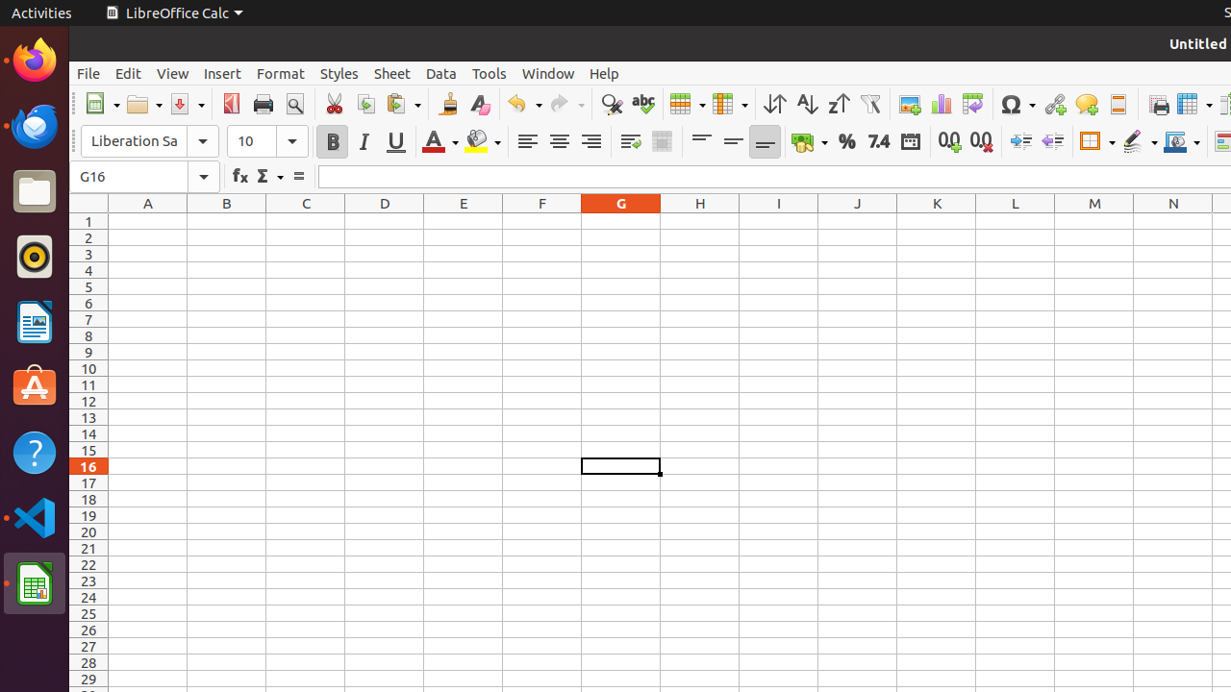  What do you see at coordinates (700, 221) in the screenshot?
I see `H1` at bounding box center [700, 221].